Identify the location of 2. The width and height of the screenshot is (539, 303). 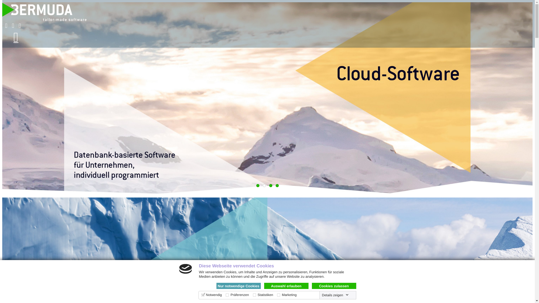
(264, 186).